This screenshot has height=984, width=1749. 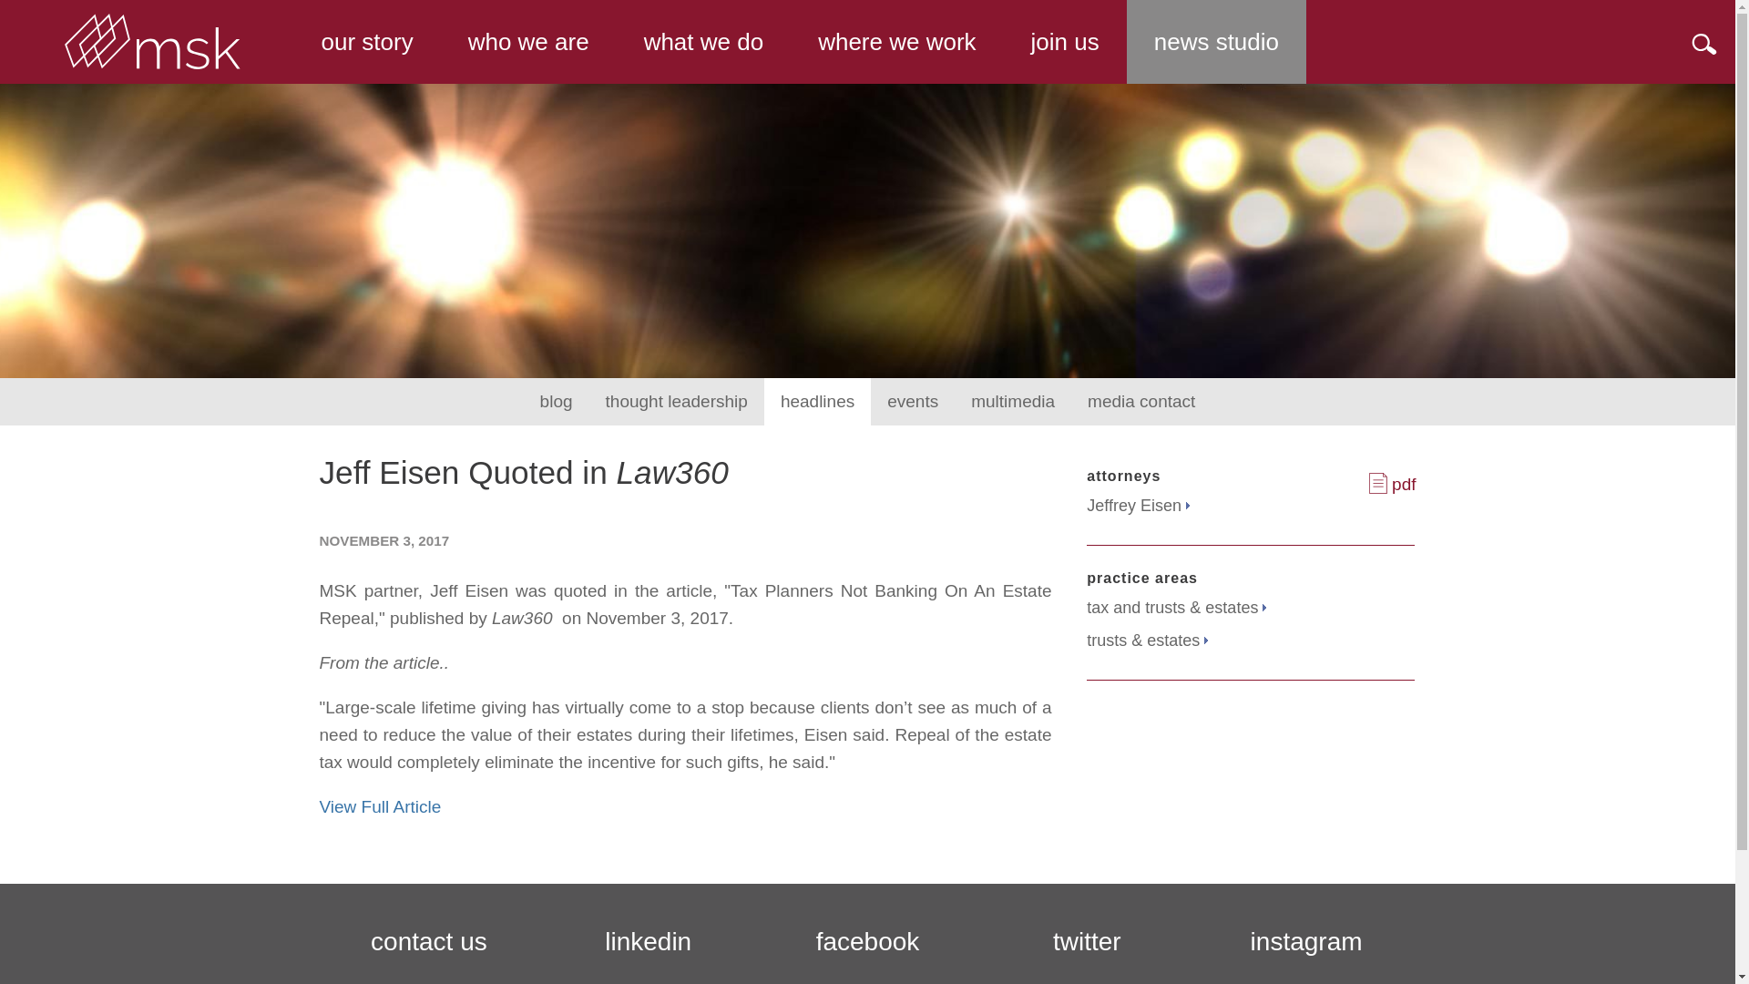 I want to click on pdf, so click(x=1392, y=485).